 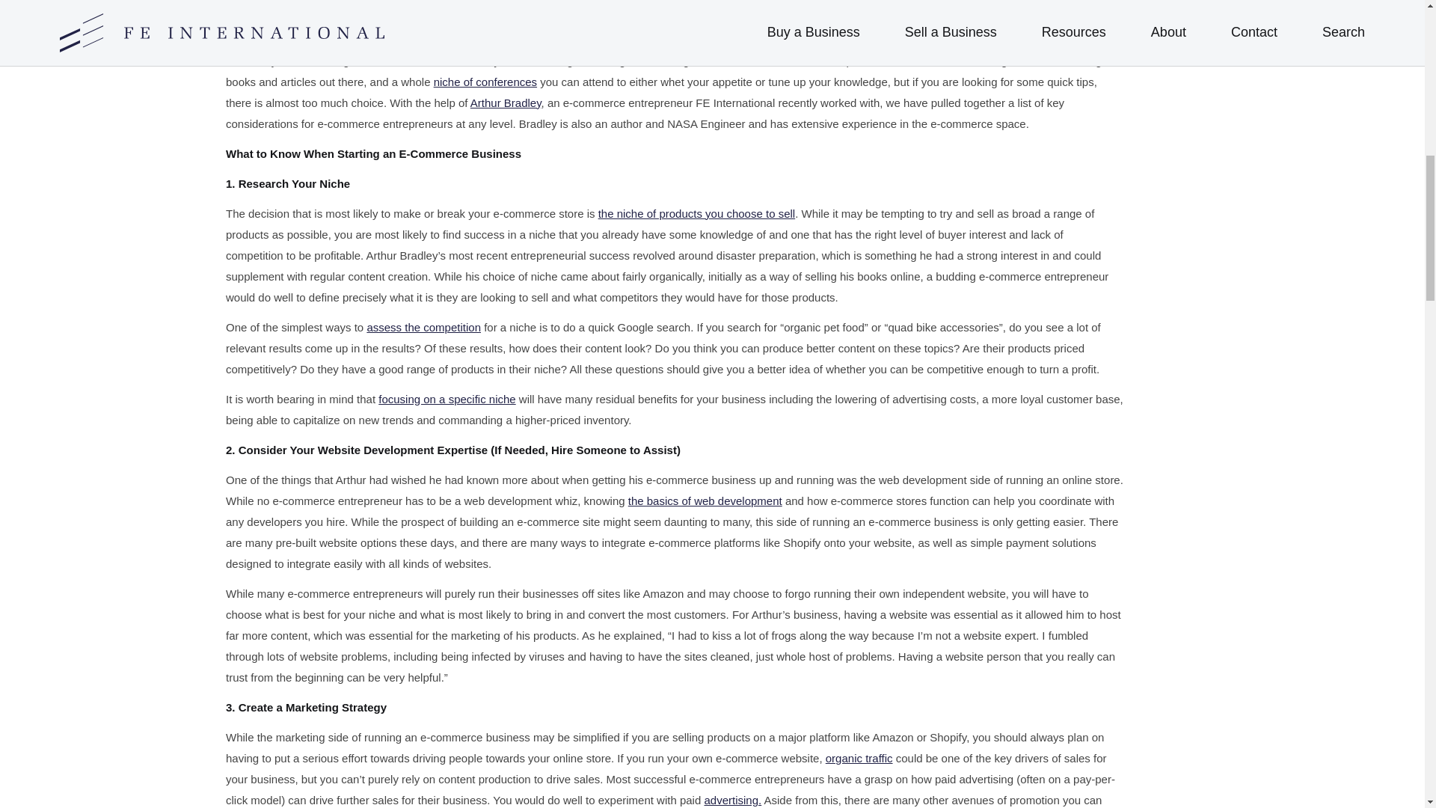 What do you see at coordinates (506, 102) in the screenshot?
I see `Arthur Bradley` at bounding box center [506, 102].